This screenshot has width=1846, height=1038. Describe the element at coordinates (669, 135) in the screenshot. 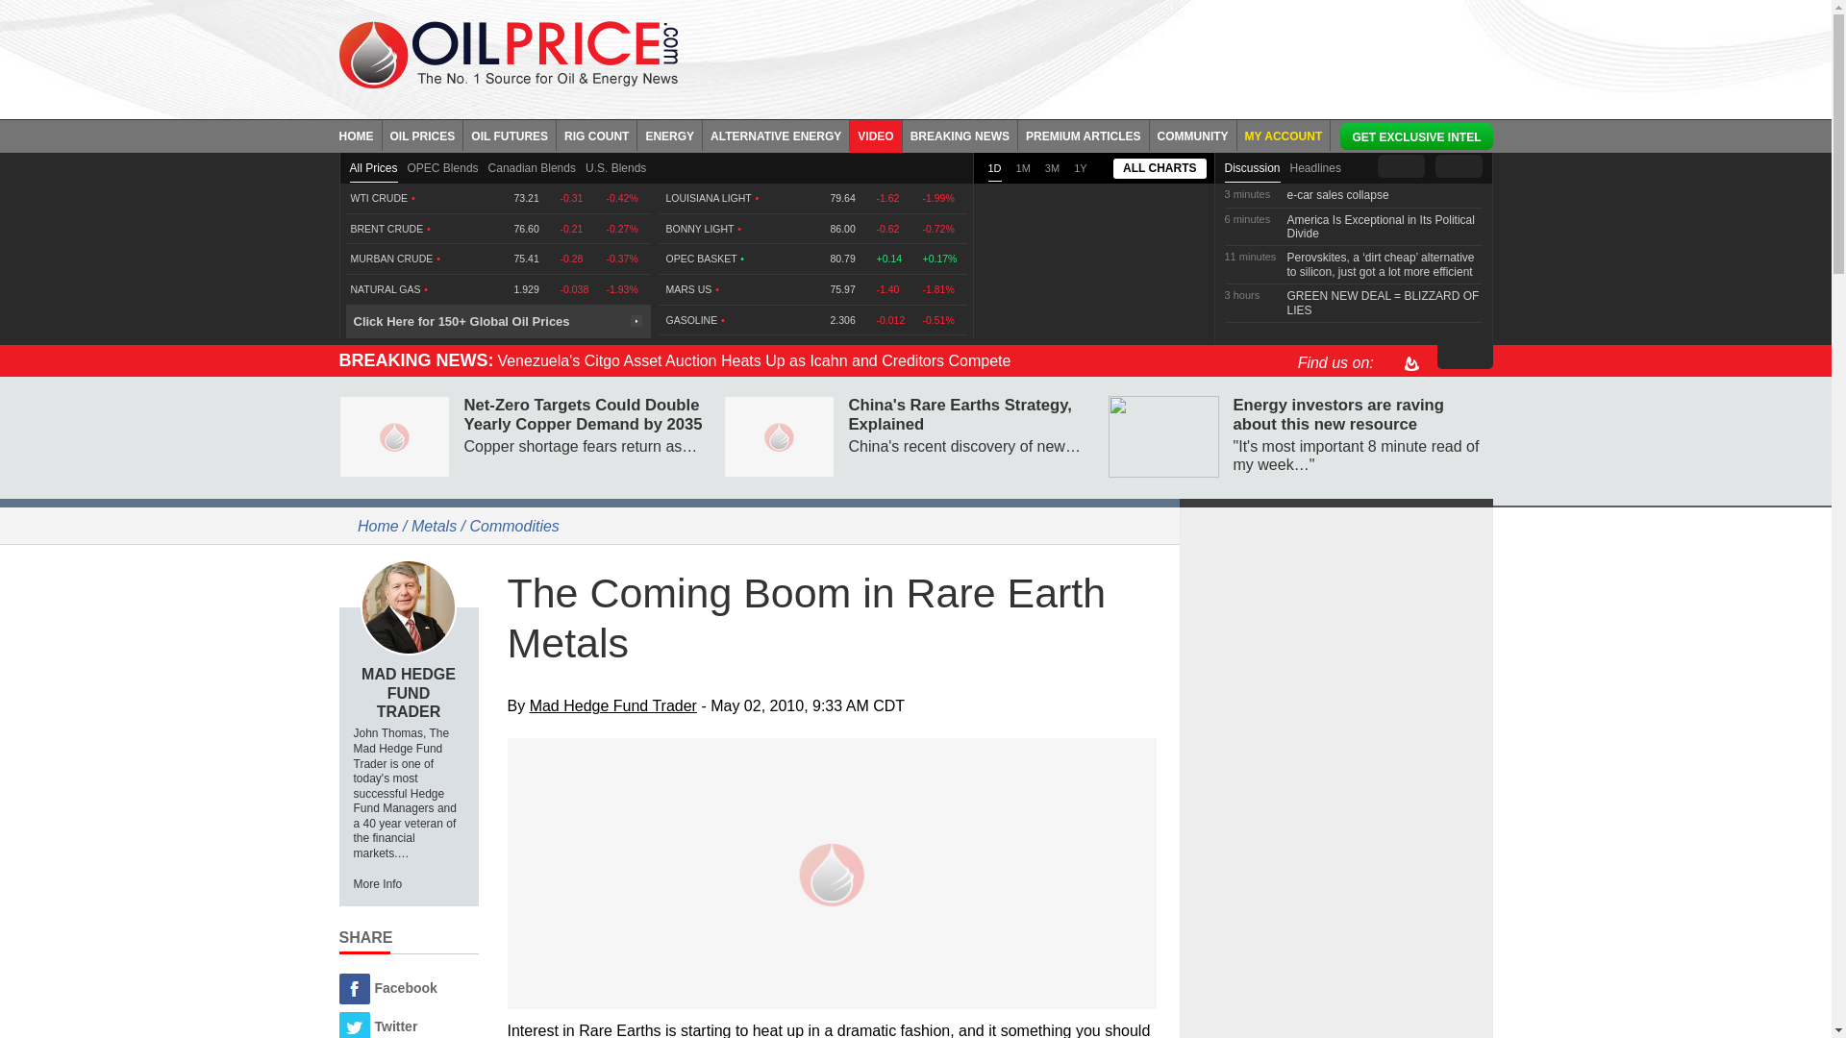

I see `ENERGY` at that location.